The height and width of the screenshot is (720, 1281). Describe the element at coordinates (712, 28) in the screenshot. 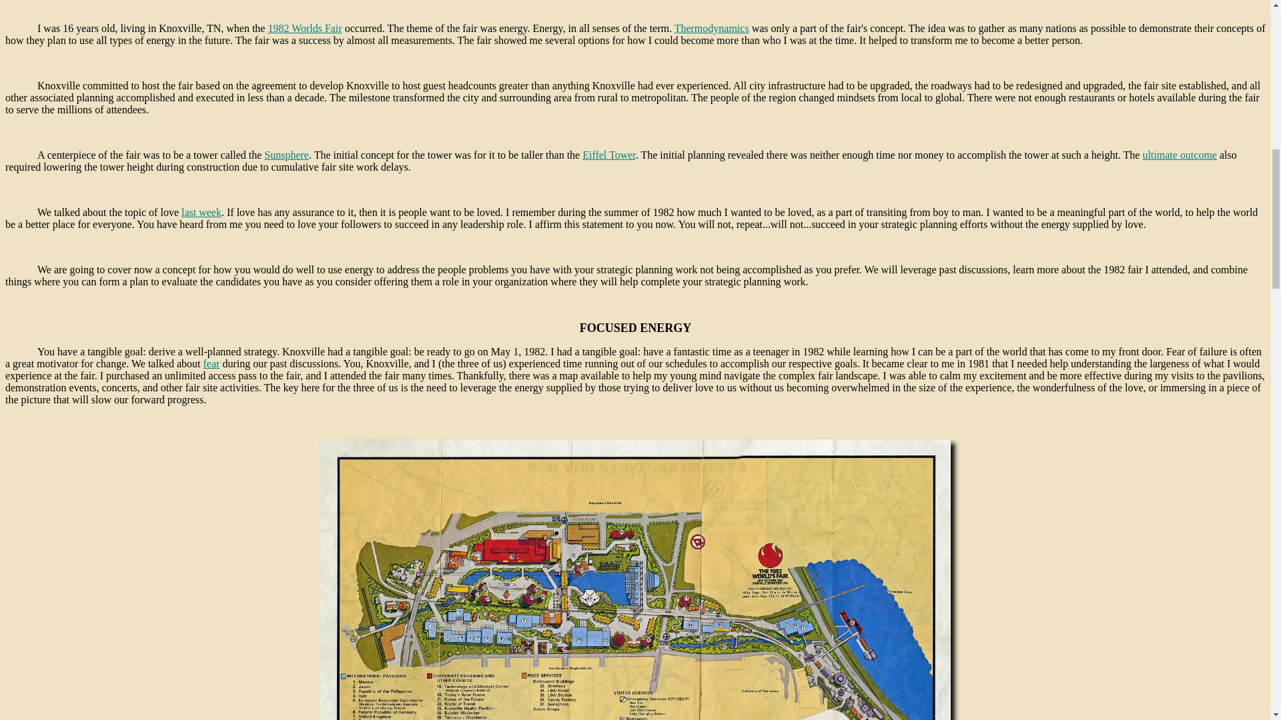

I see `Thermodynamics` at that location.